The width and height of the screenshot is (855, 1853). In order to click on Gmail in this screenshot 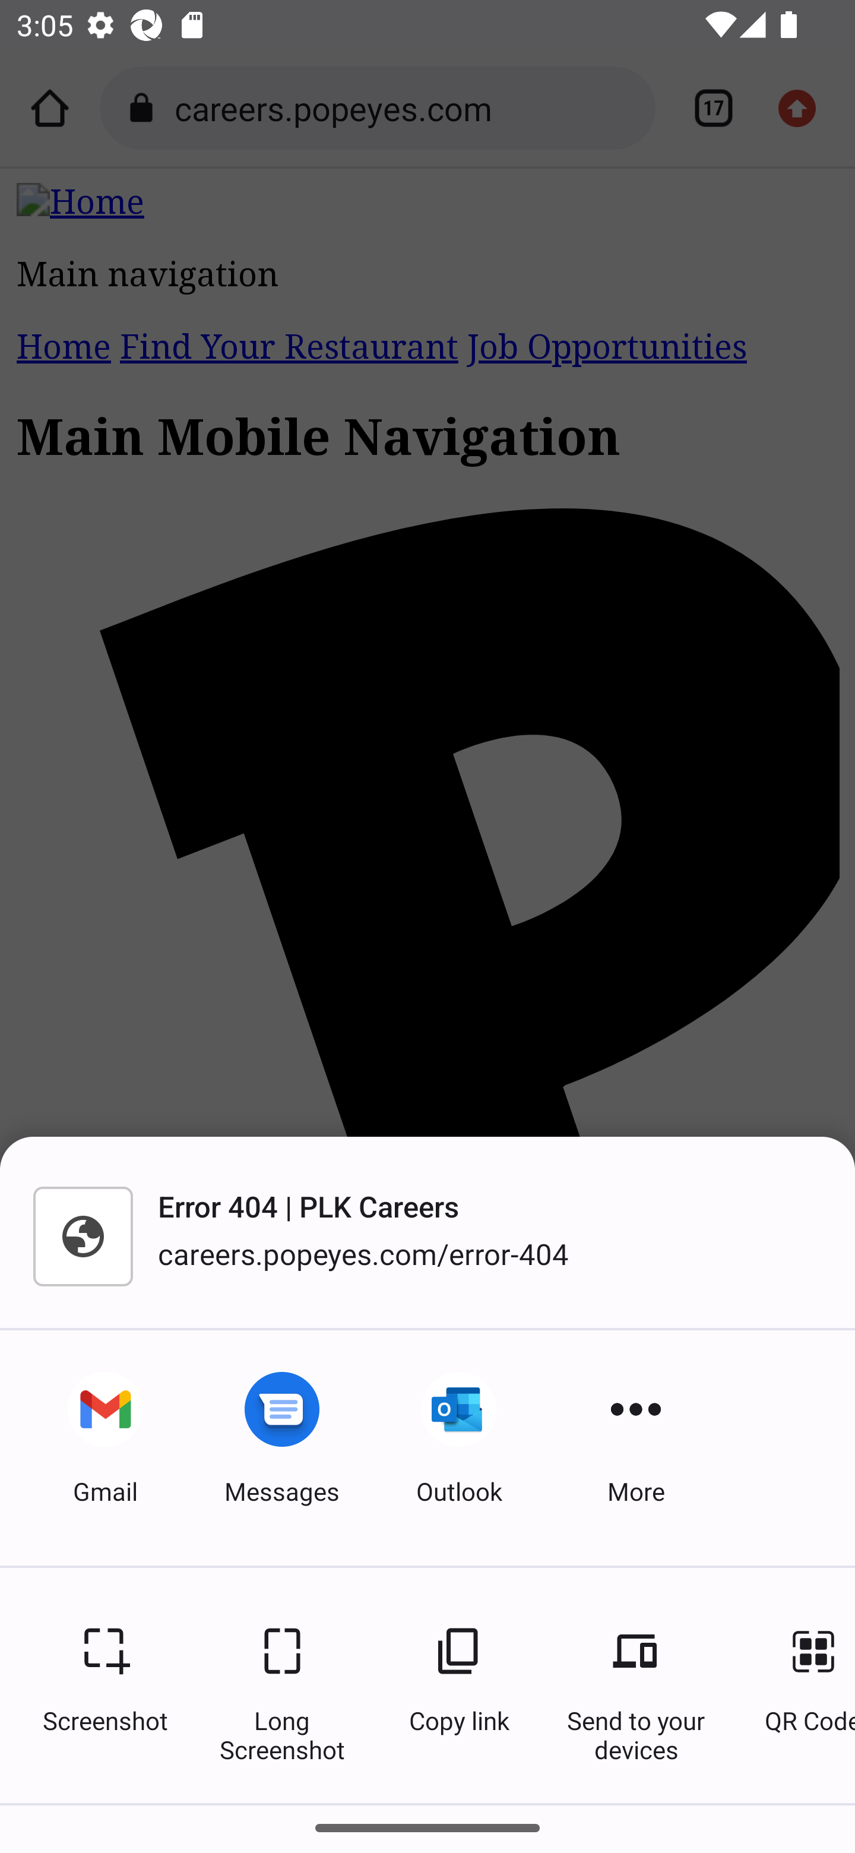, I will do `click(105, 1448)`.